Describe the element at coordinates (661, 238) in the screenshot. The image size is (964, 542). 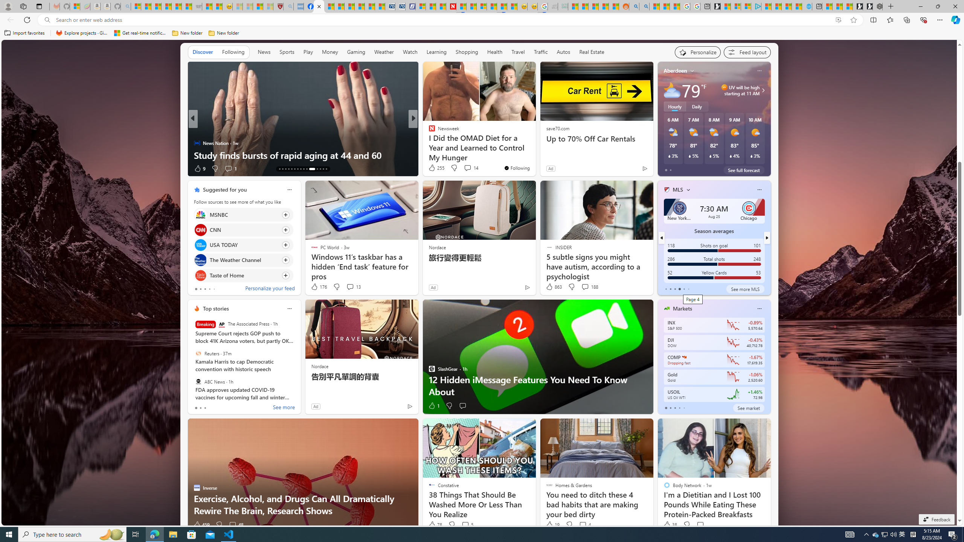
I see `previous` at that location.